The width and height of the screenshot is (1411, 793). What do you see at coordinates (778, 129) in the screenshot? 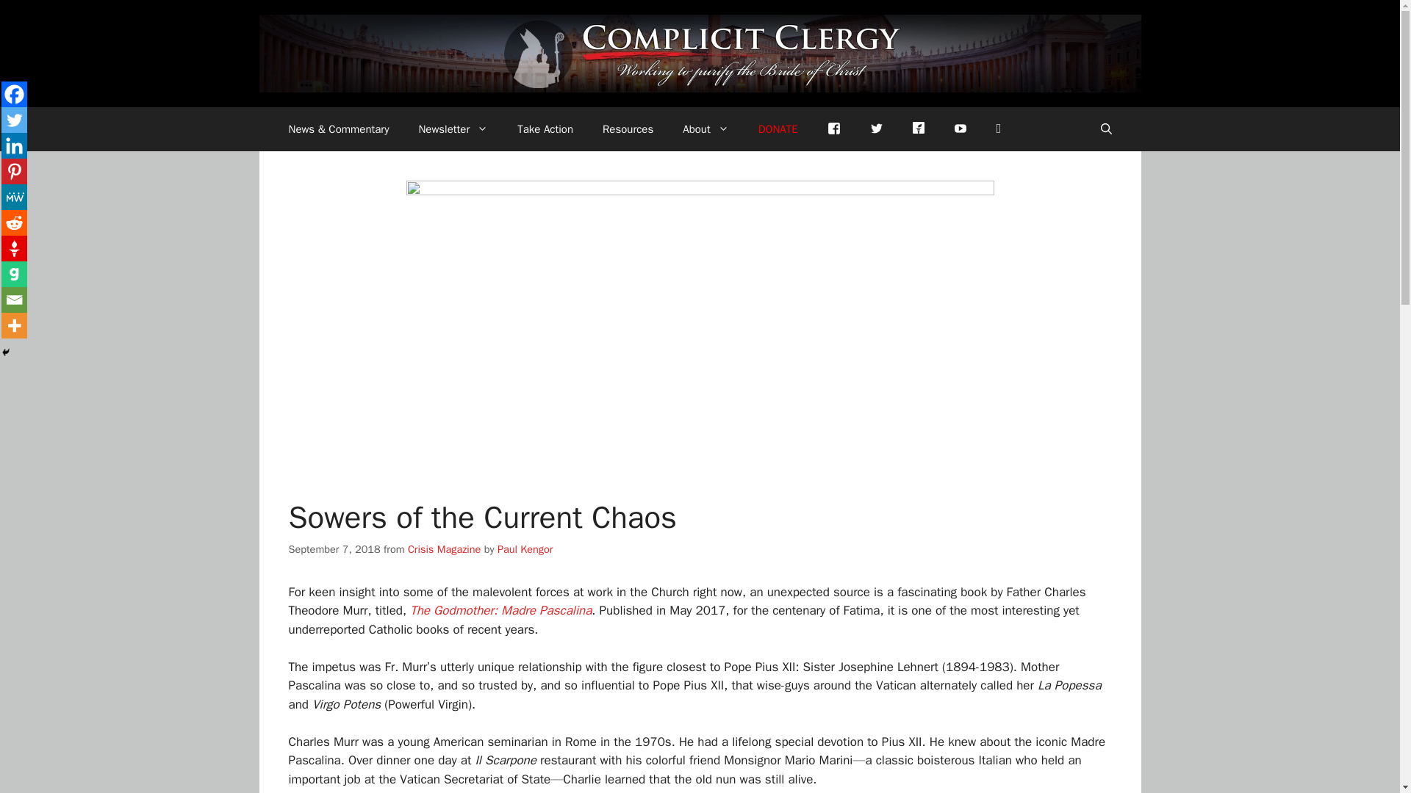
I see `DONATE` at bounding box center [778, 129].